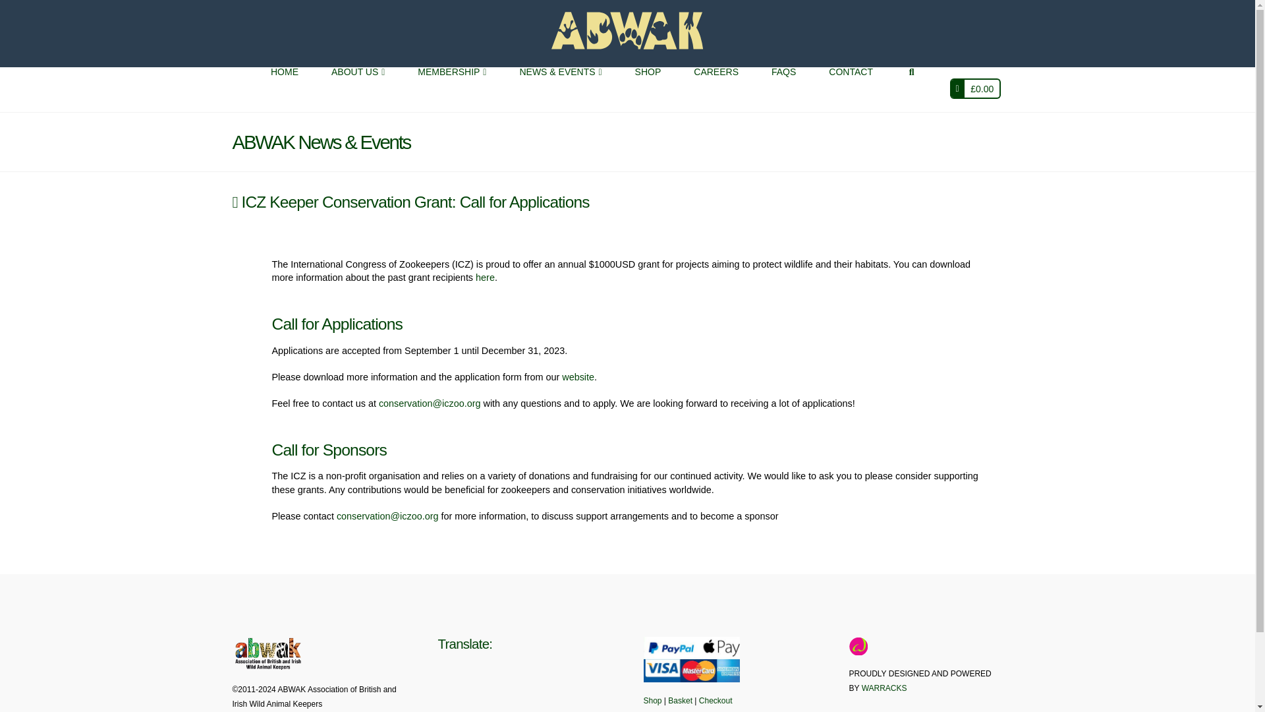 Image resolution: width=1265 pixels, height=712 pixels. What do you see at coordinates (451, 89) in the screenshot?
I see `MEMBERSHIP` at bounding box center [451, 89].